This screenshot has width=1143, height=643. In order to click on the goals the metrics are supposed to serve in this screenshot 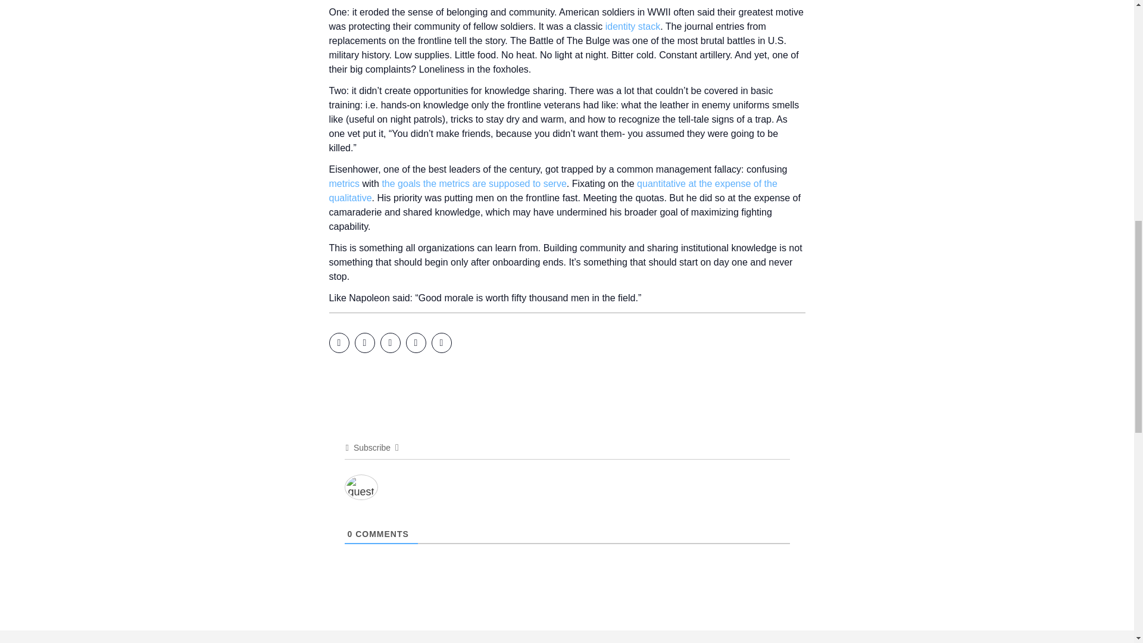, I will do `click(474, 183)`.